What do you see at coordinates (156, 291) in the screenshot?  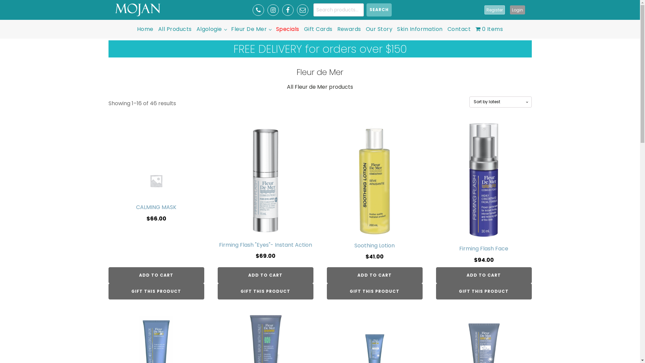 I see `GIFT THIS PRODUCT` at bounding box center [156, 291].